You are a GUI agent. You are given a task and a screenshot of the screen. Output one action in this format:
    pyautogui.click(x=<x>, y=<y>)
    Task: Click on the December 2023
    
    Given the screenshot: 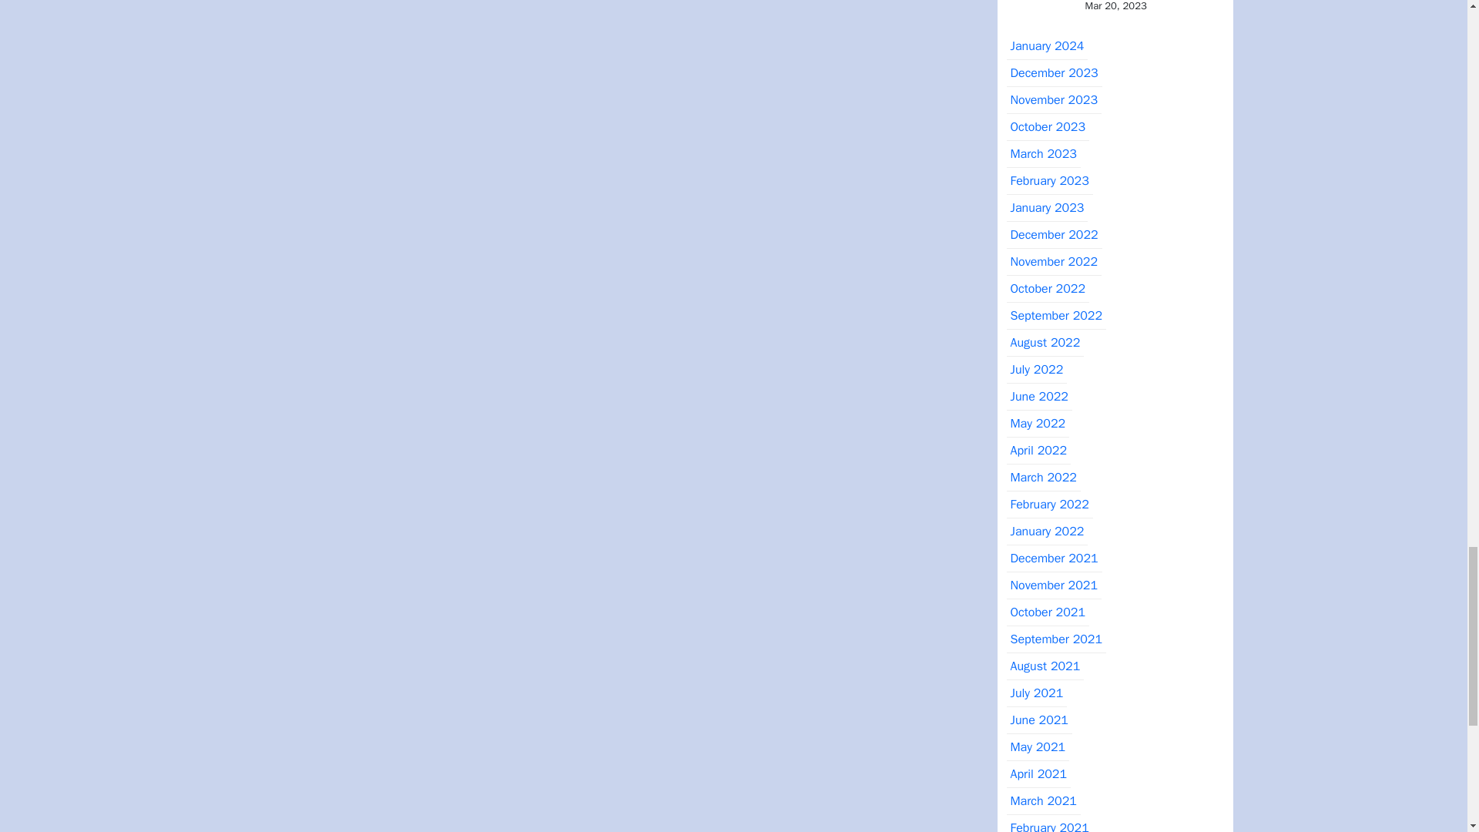 What is the action you would take?
    pyautogui.click(x=1054, y=73)
    